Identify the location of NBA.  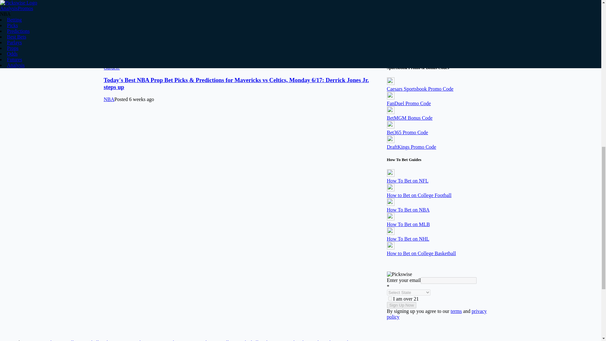
(109, 99).